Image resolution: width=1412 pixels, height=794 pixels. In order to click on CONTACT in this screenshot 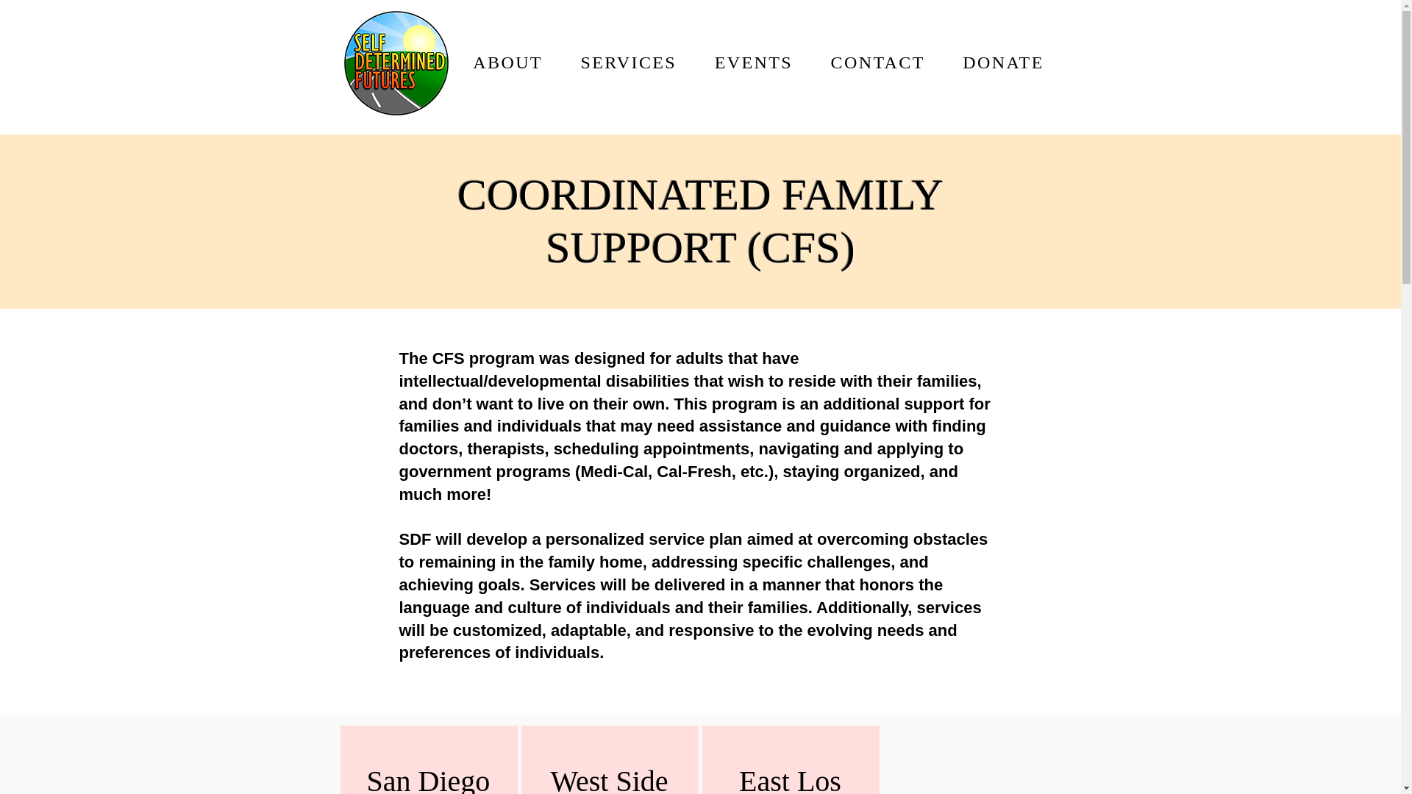, I will do `click(878, 63)`.